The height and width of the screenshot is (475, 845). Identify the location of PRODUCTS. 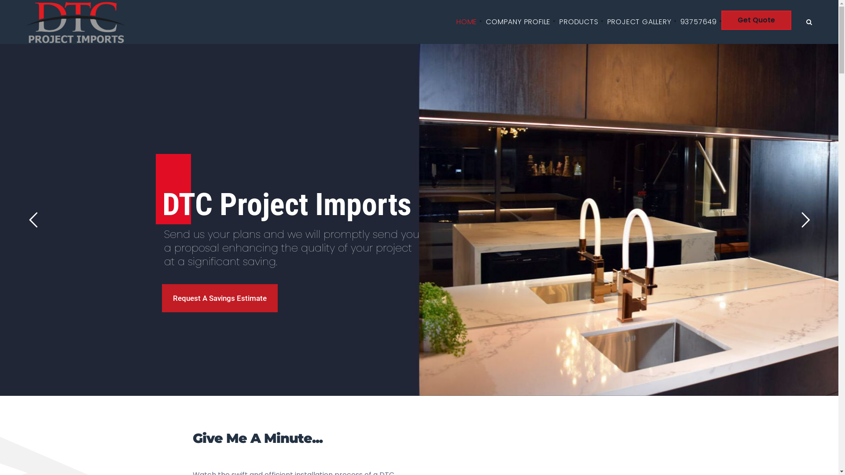
(579, 22).